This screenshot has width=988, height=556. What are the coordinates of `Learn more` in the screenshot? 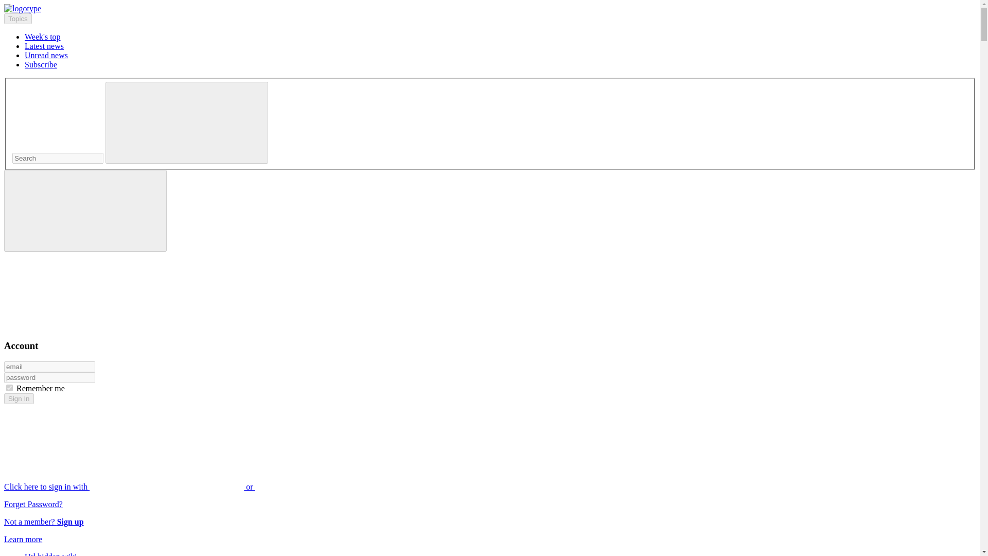 It's located at (23, 539).